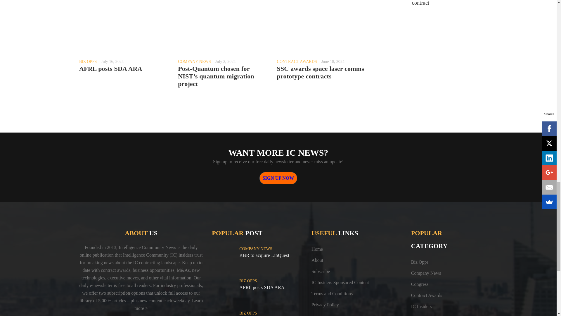 The image size is (561, 316). What do you see at coordinates (110, 68) in the screenshot?
I see `AFRL posts SDA ARA` at bounding box center [110, 68].